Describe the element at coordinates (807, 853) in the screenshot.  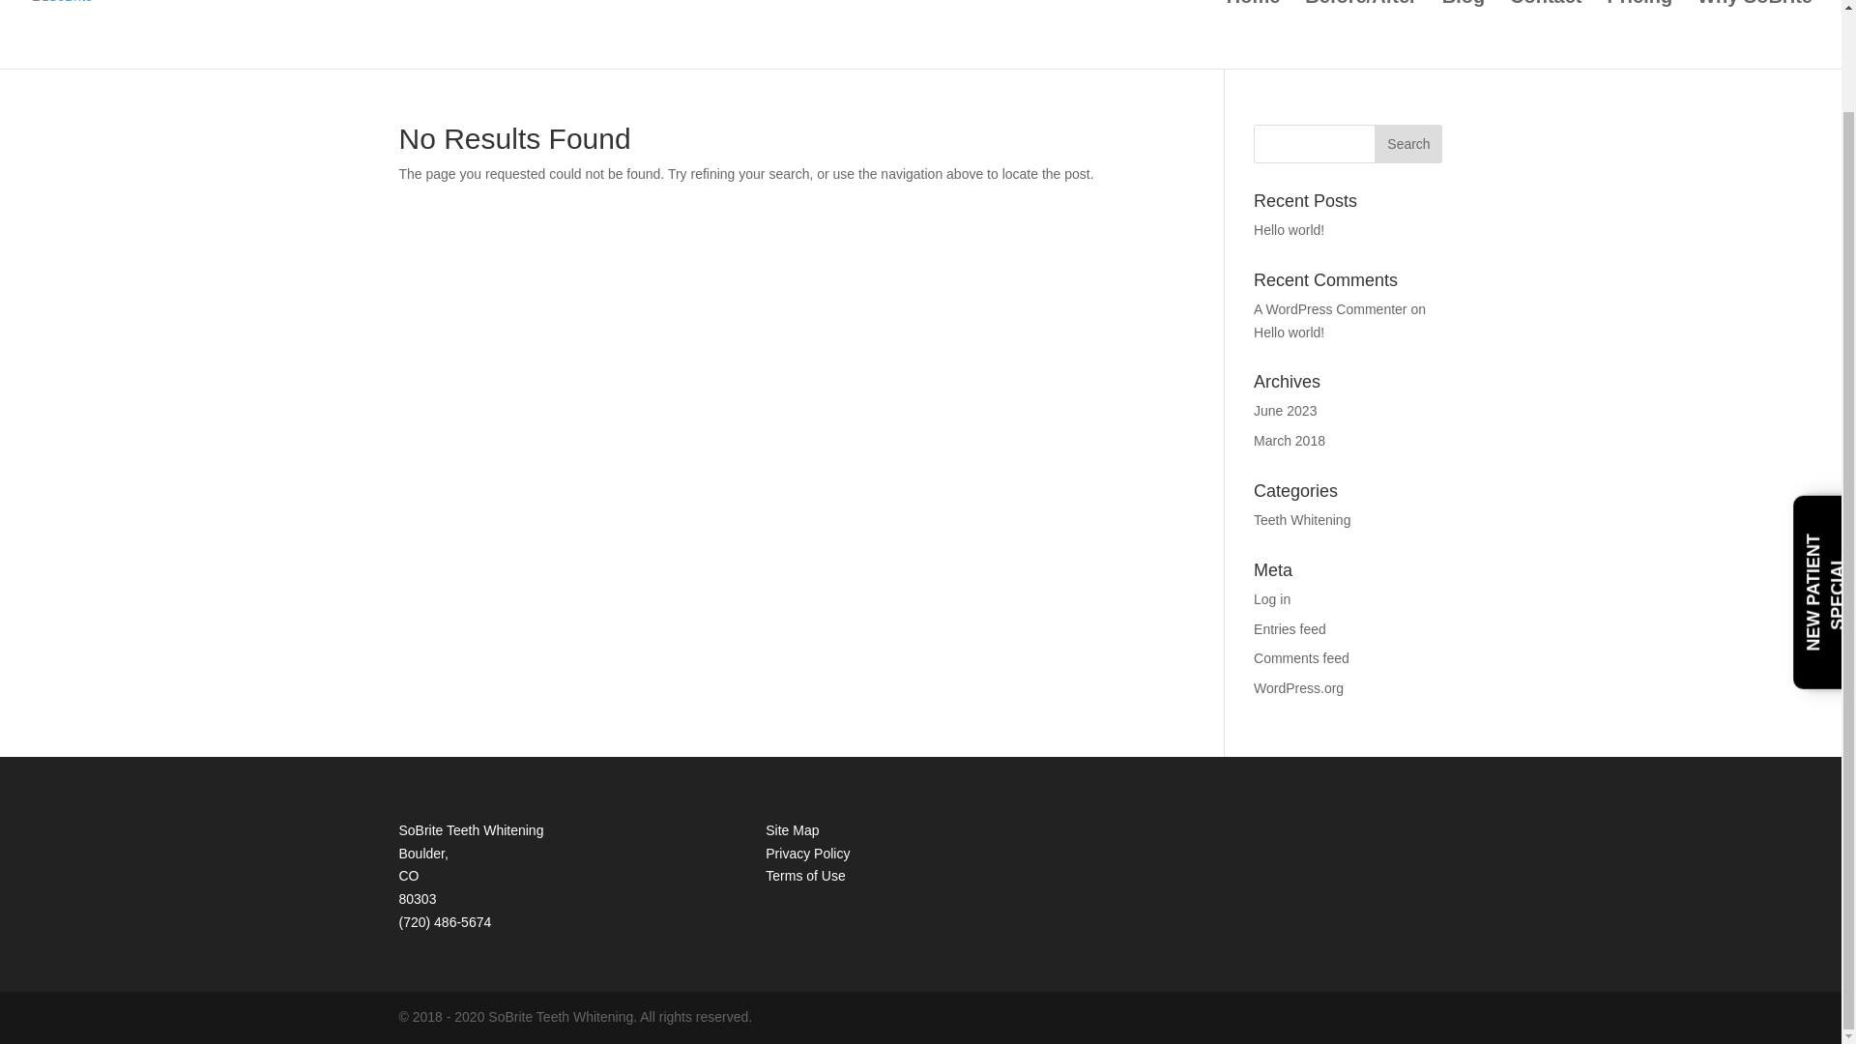
I see `Privacy Policy` at that location.